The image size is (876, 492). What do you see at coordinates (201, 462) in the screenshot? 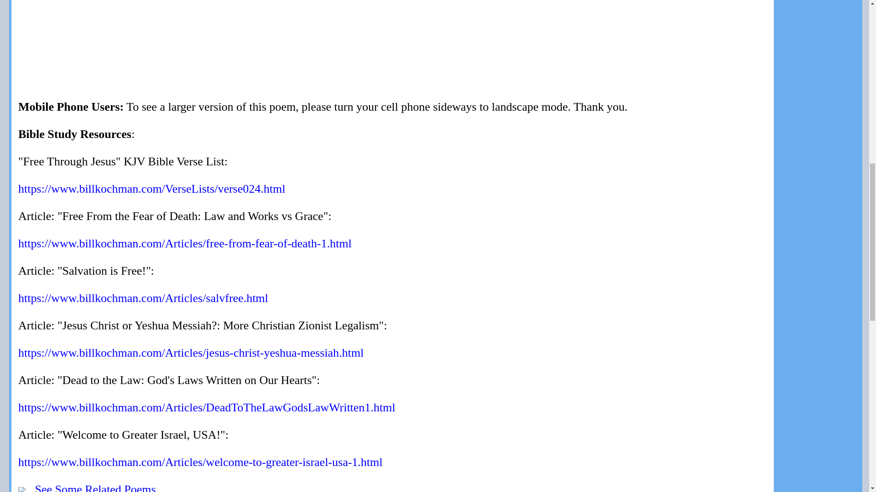
I see `Article: 'Welcome to Greater Israel, USA!'` at bounding box center [201, 462].